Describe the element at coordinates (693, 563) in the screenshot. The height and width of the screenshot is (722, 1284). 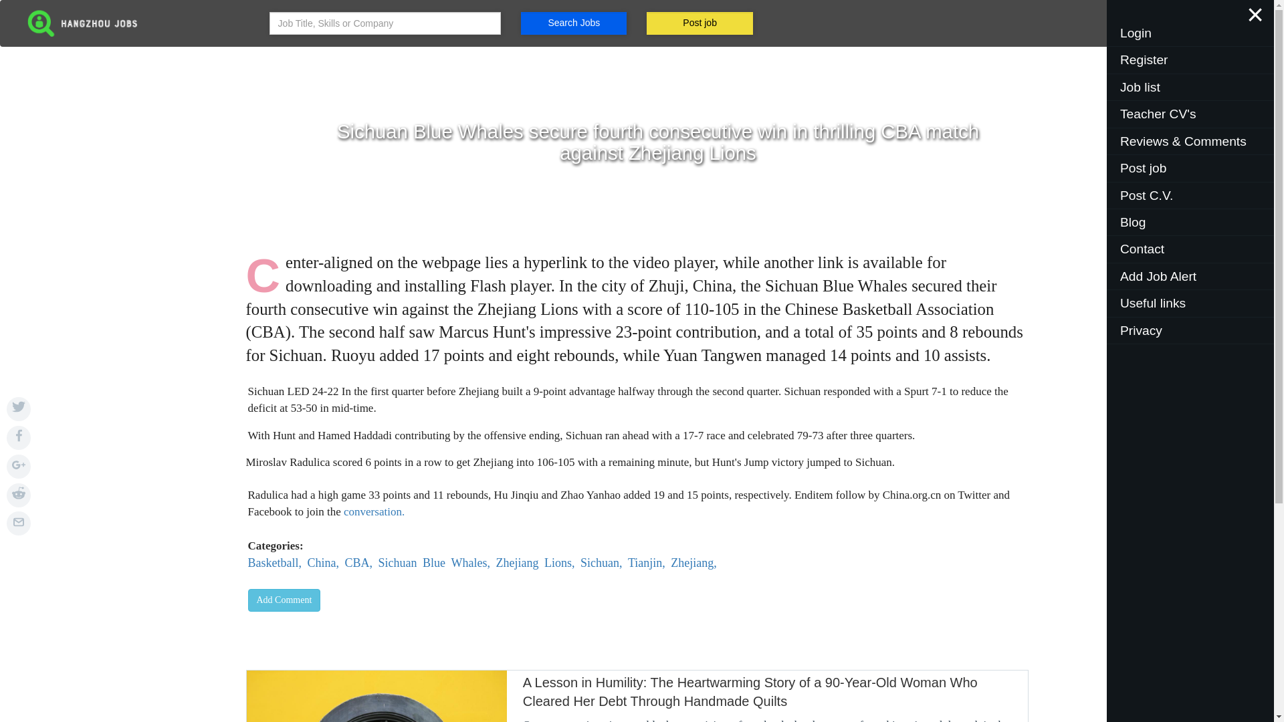
I see `Blue` at that location.